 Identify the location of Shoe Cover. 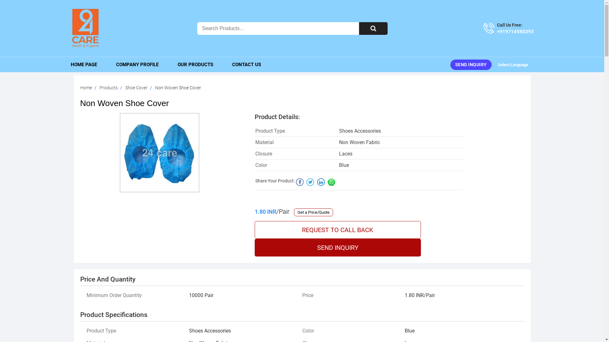
(136, 88).